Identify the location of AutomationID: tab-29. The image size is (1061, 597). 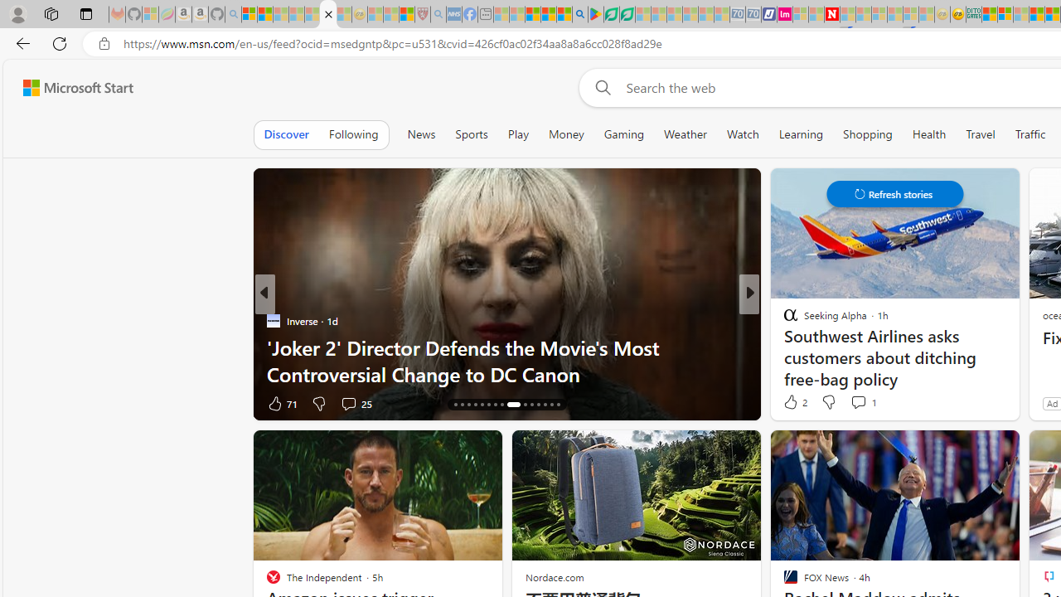
(550, 405).